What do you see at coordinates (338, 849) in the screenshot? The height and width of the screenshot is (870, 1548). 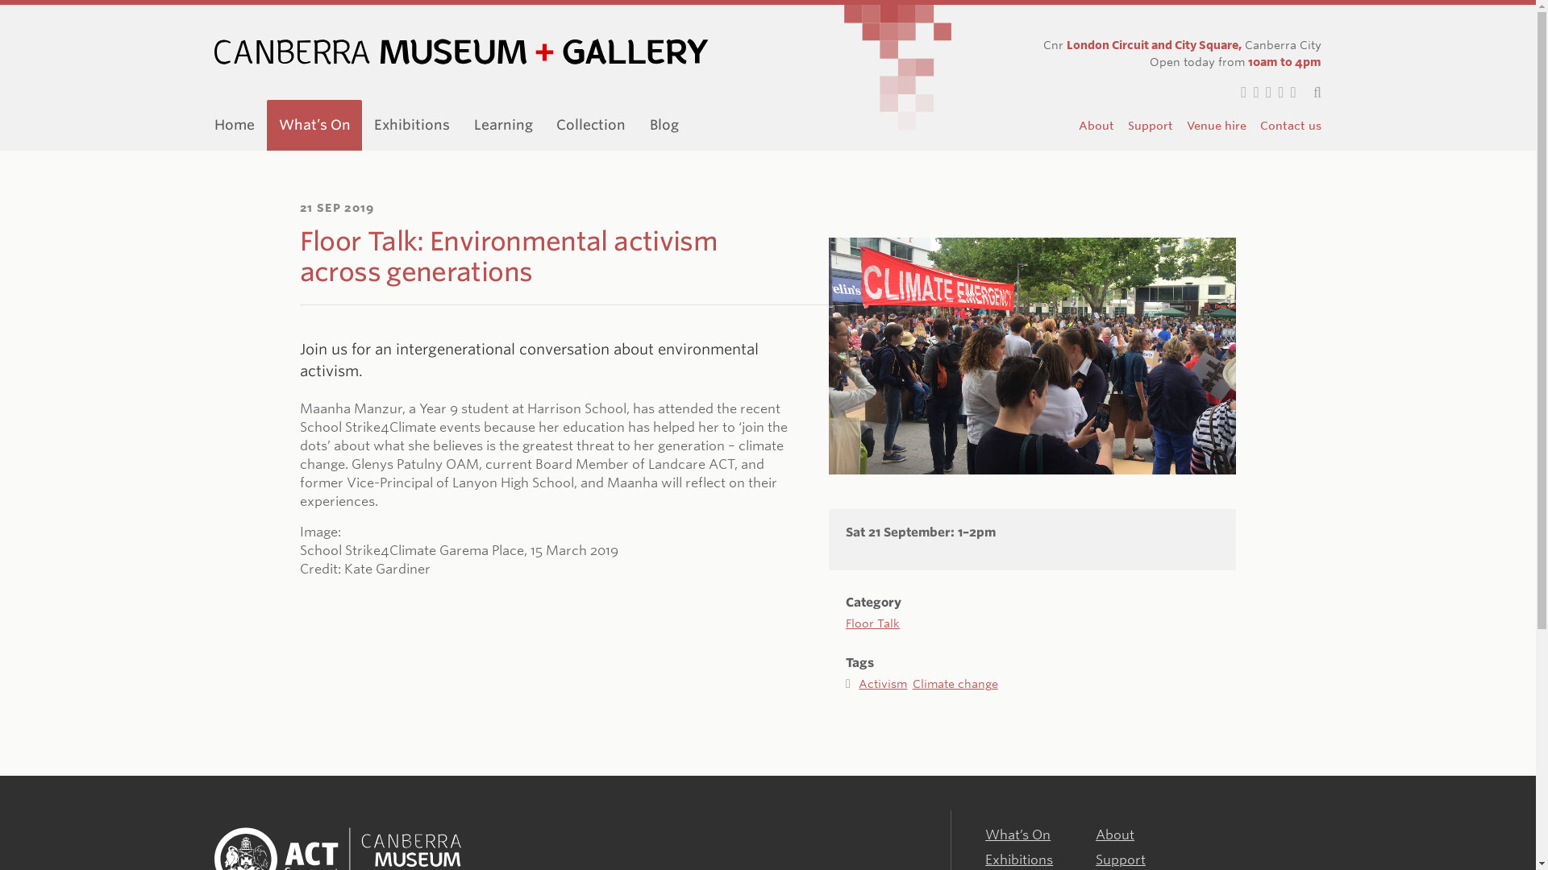 I see `Canberra Museum and Gallery` at bounding box center [338, 849].